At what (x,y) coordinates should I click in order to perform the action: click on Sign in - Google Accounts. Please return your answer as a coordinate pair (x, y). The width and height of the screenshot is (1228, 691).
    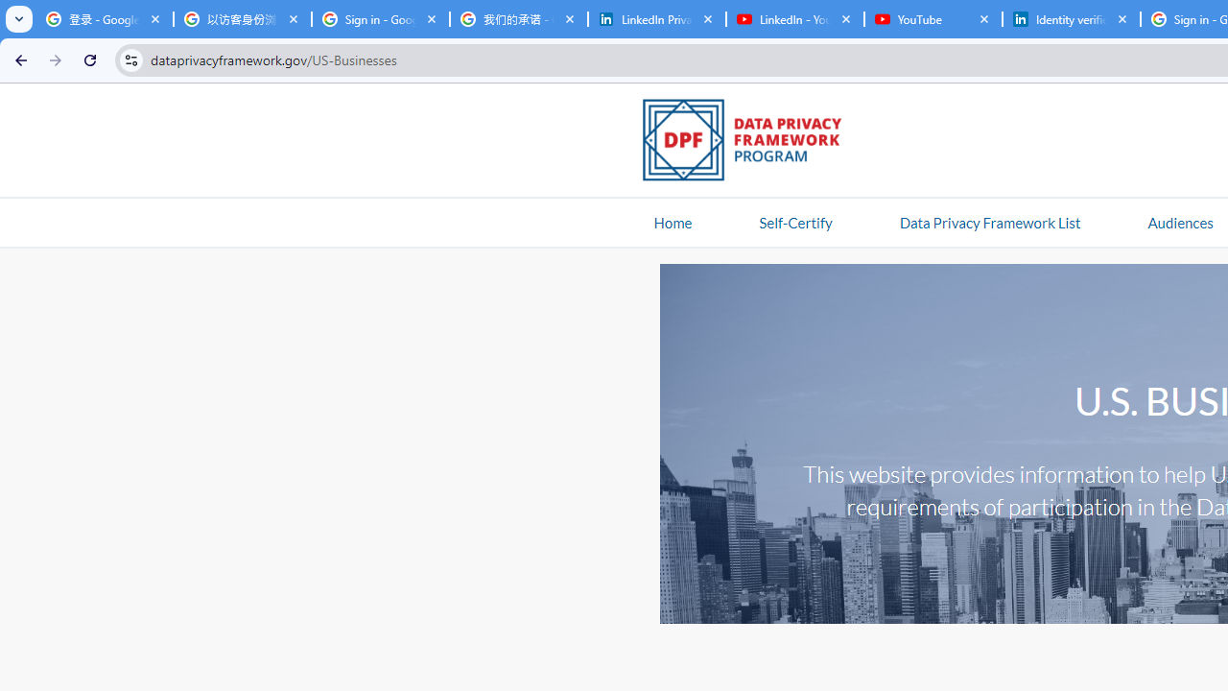
    Looking at the image, I should click on (380, 19).